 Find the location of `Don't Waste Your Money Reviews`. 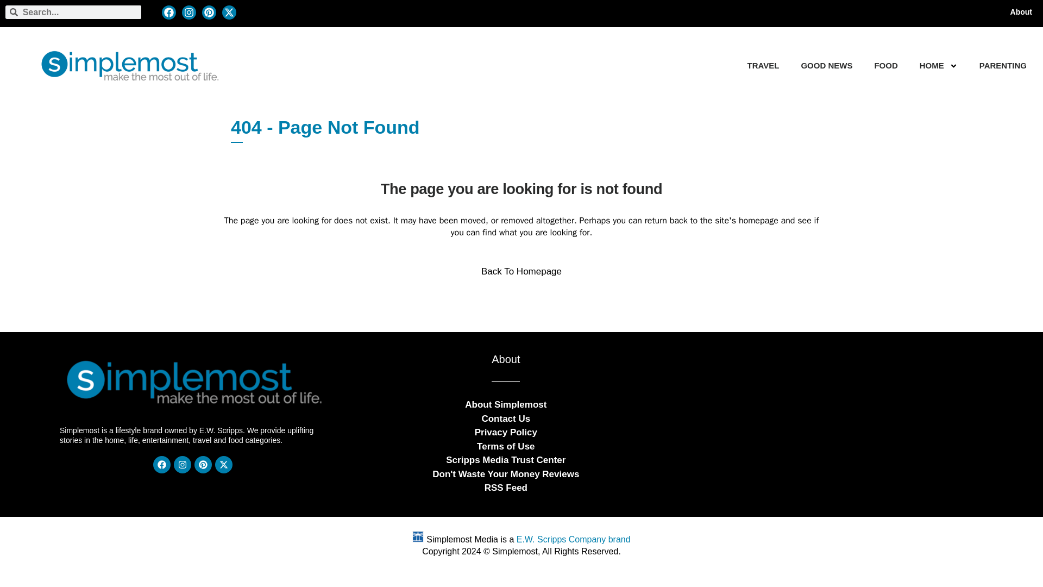

Don't Waste Your Money Reviews is located at coordinates (505, 474).